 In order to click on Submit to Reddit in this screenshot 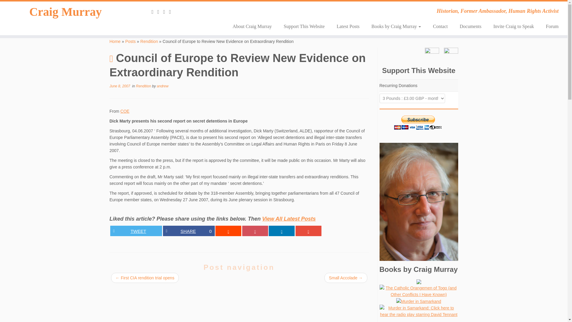, I will do `click(228, 231)`.